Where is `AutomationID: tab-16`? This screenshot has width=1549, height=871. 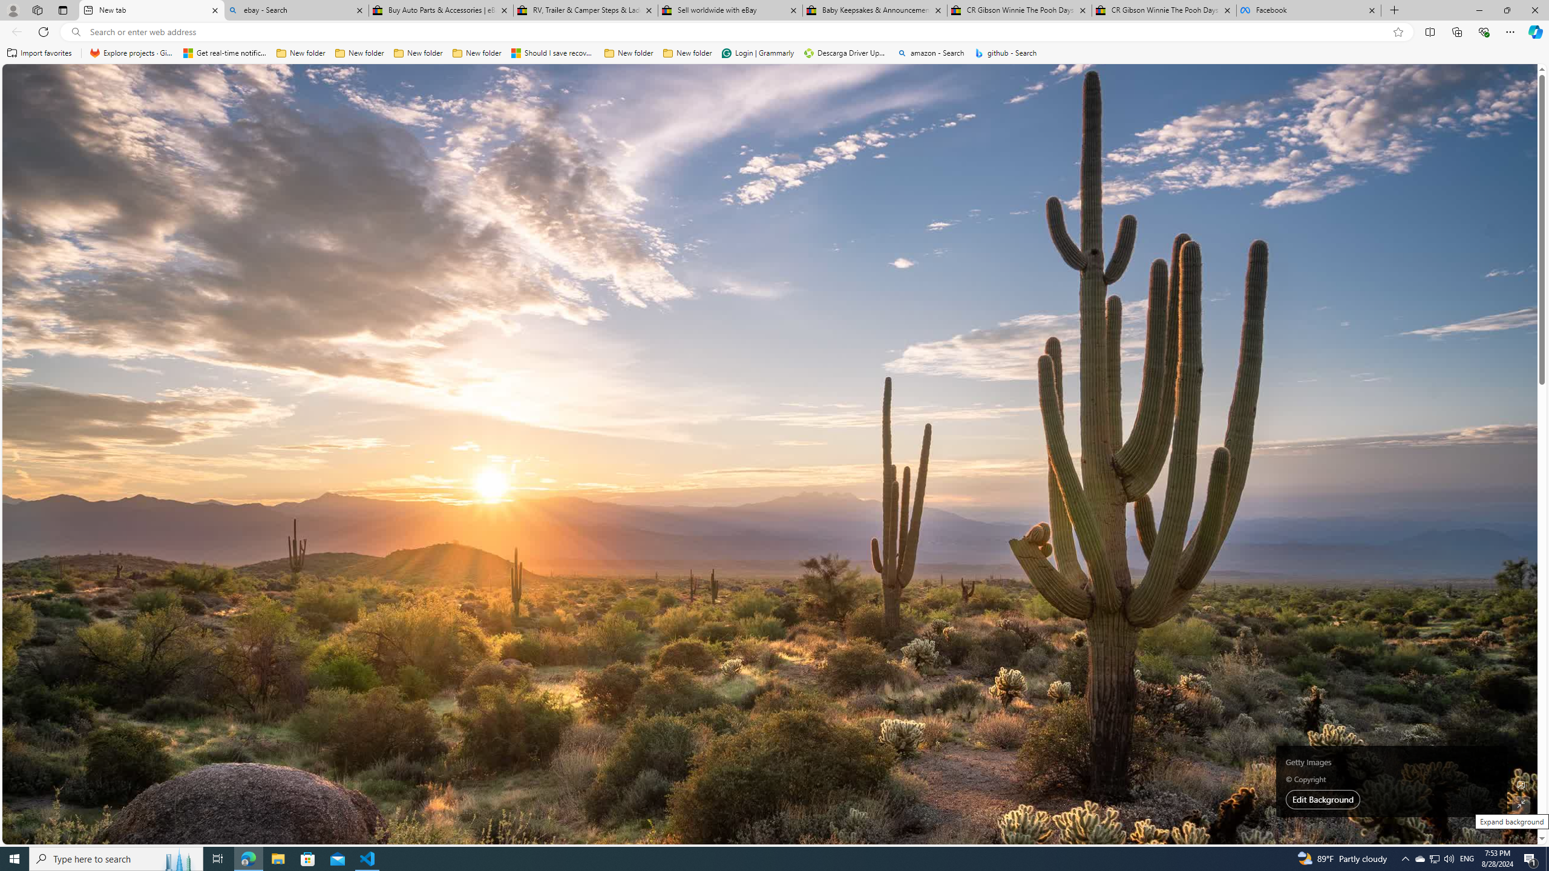 AutomationID: tab-16 is located at coordinates (459, 349).